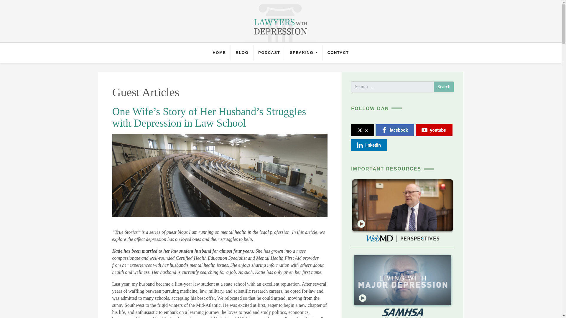 The height and width of the screenshot is (318, 566). What do you see at coordinates (219, 53) in the screenshot?
I see `Home` at bounding box center [219, 53].